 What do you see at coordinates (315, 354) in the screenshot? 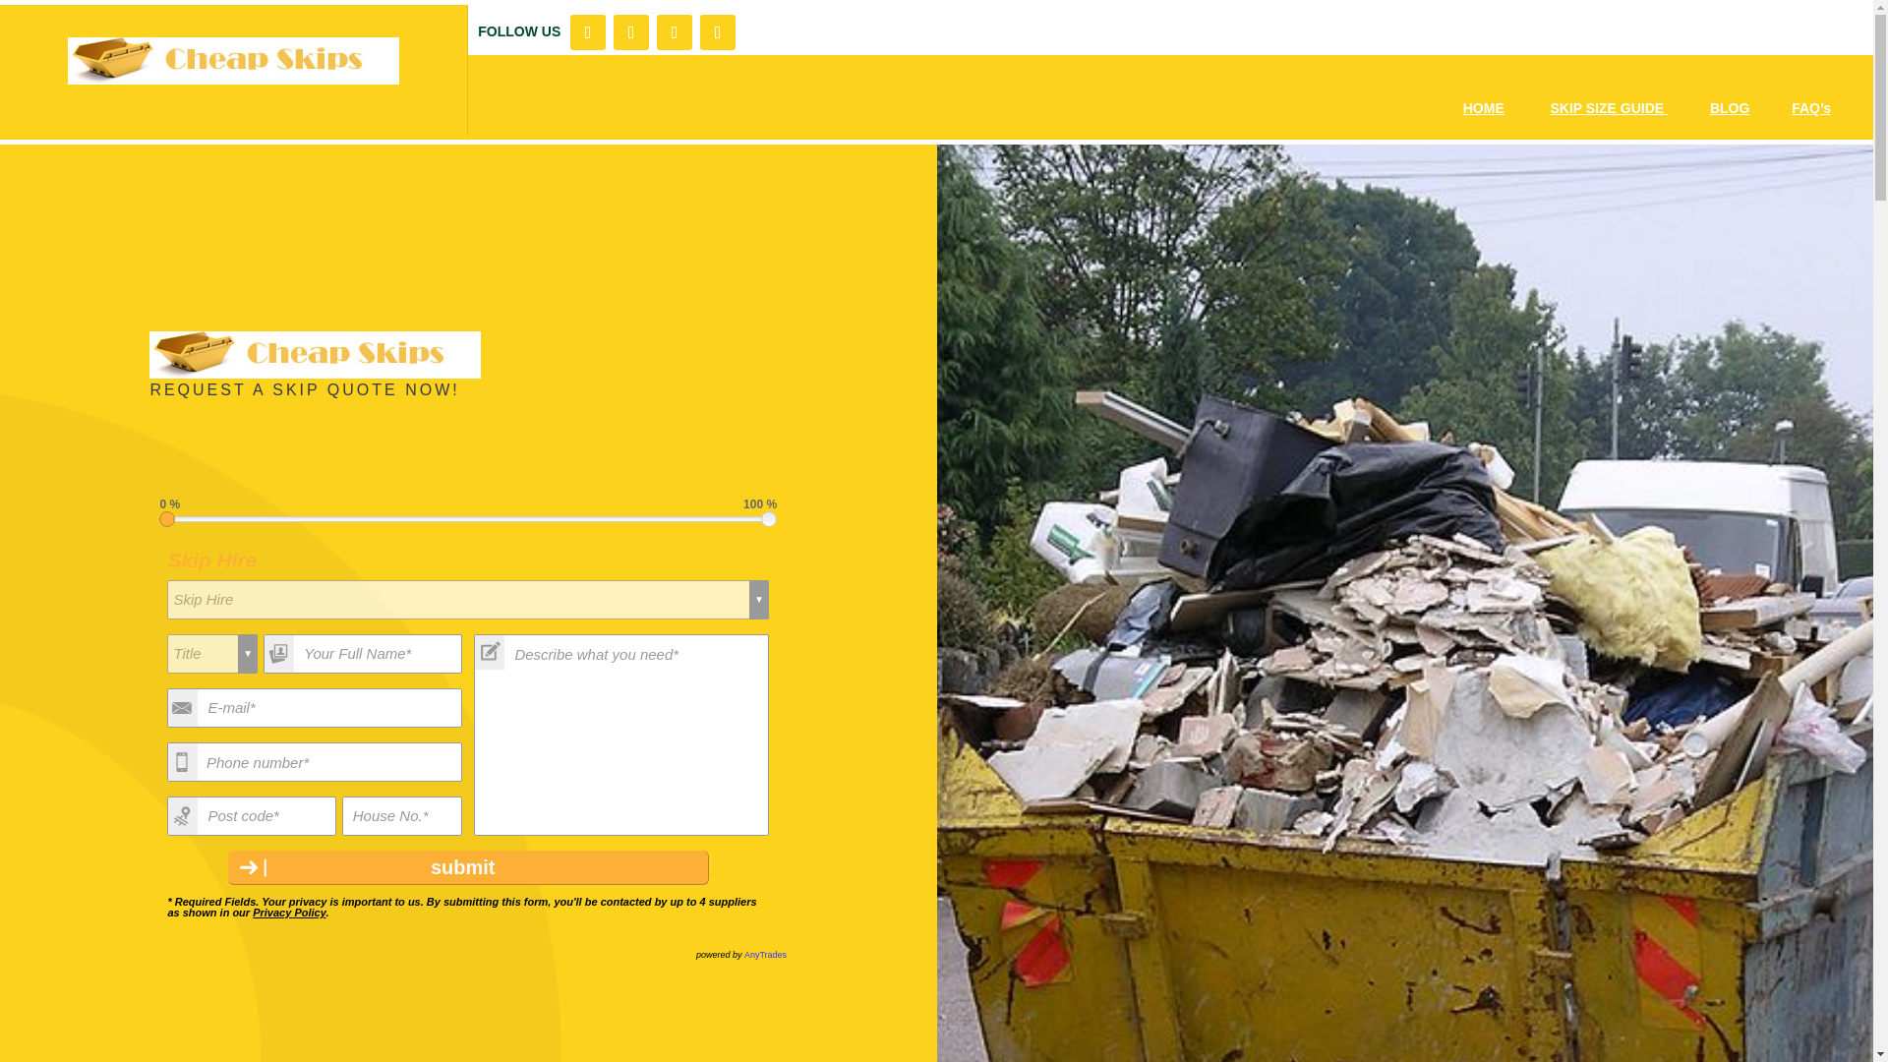
I see `Cheap Skips` at bounding box center [315, 354].